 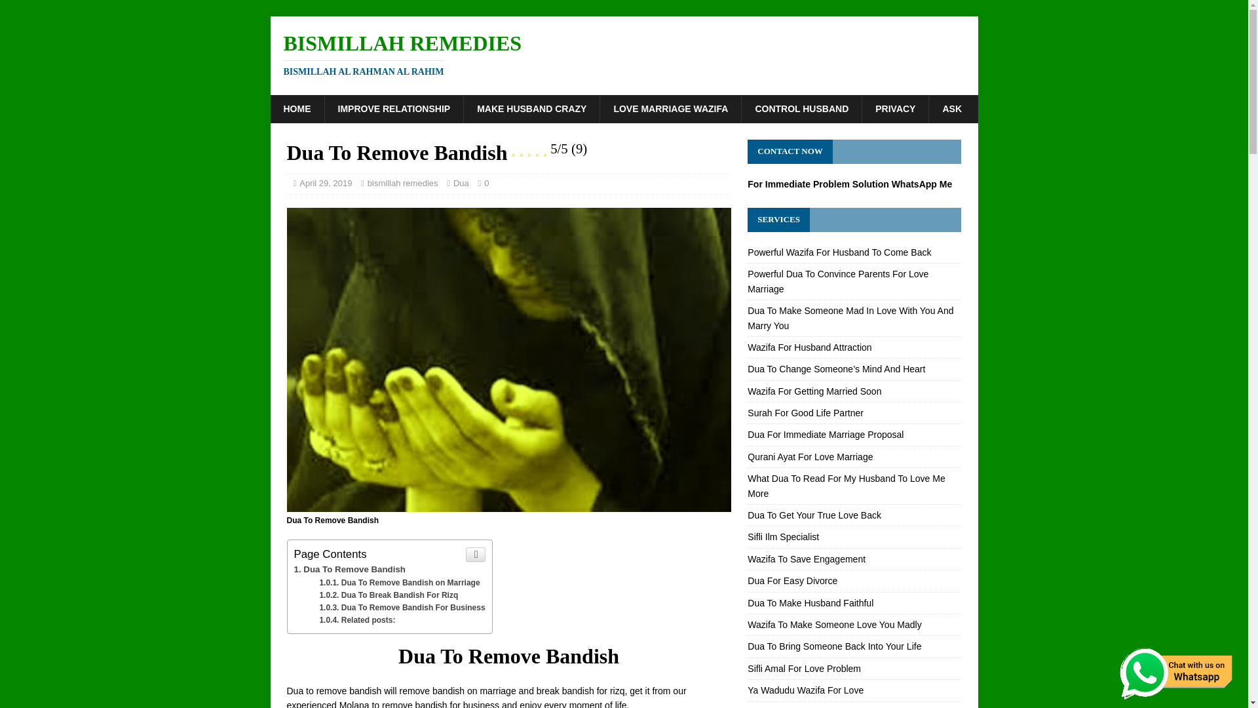 I want to click on Powerful Dua To Convince Parents For Love Marriage, so click(x=296, y=108).